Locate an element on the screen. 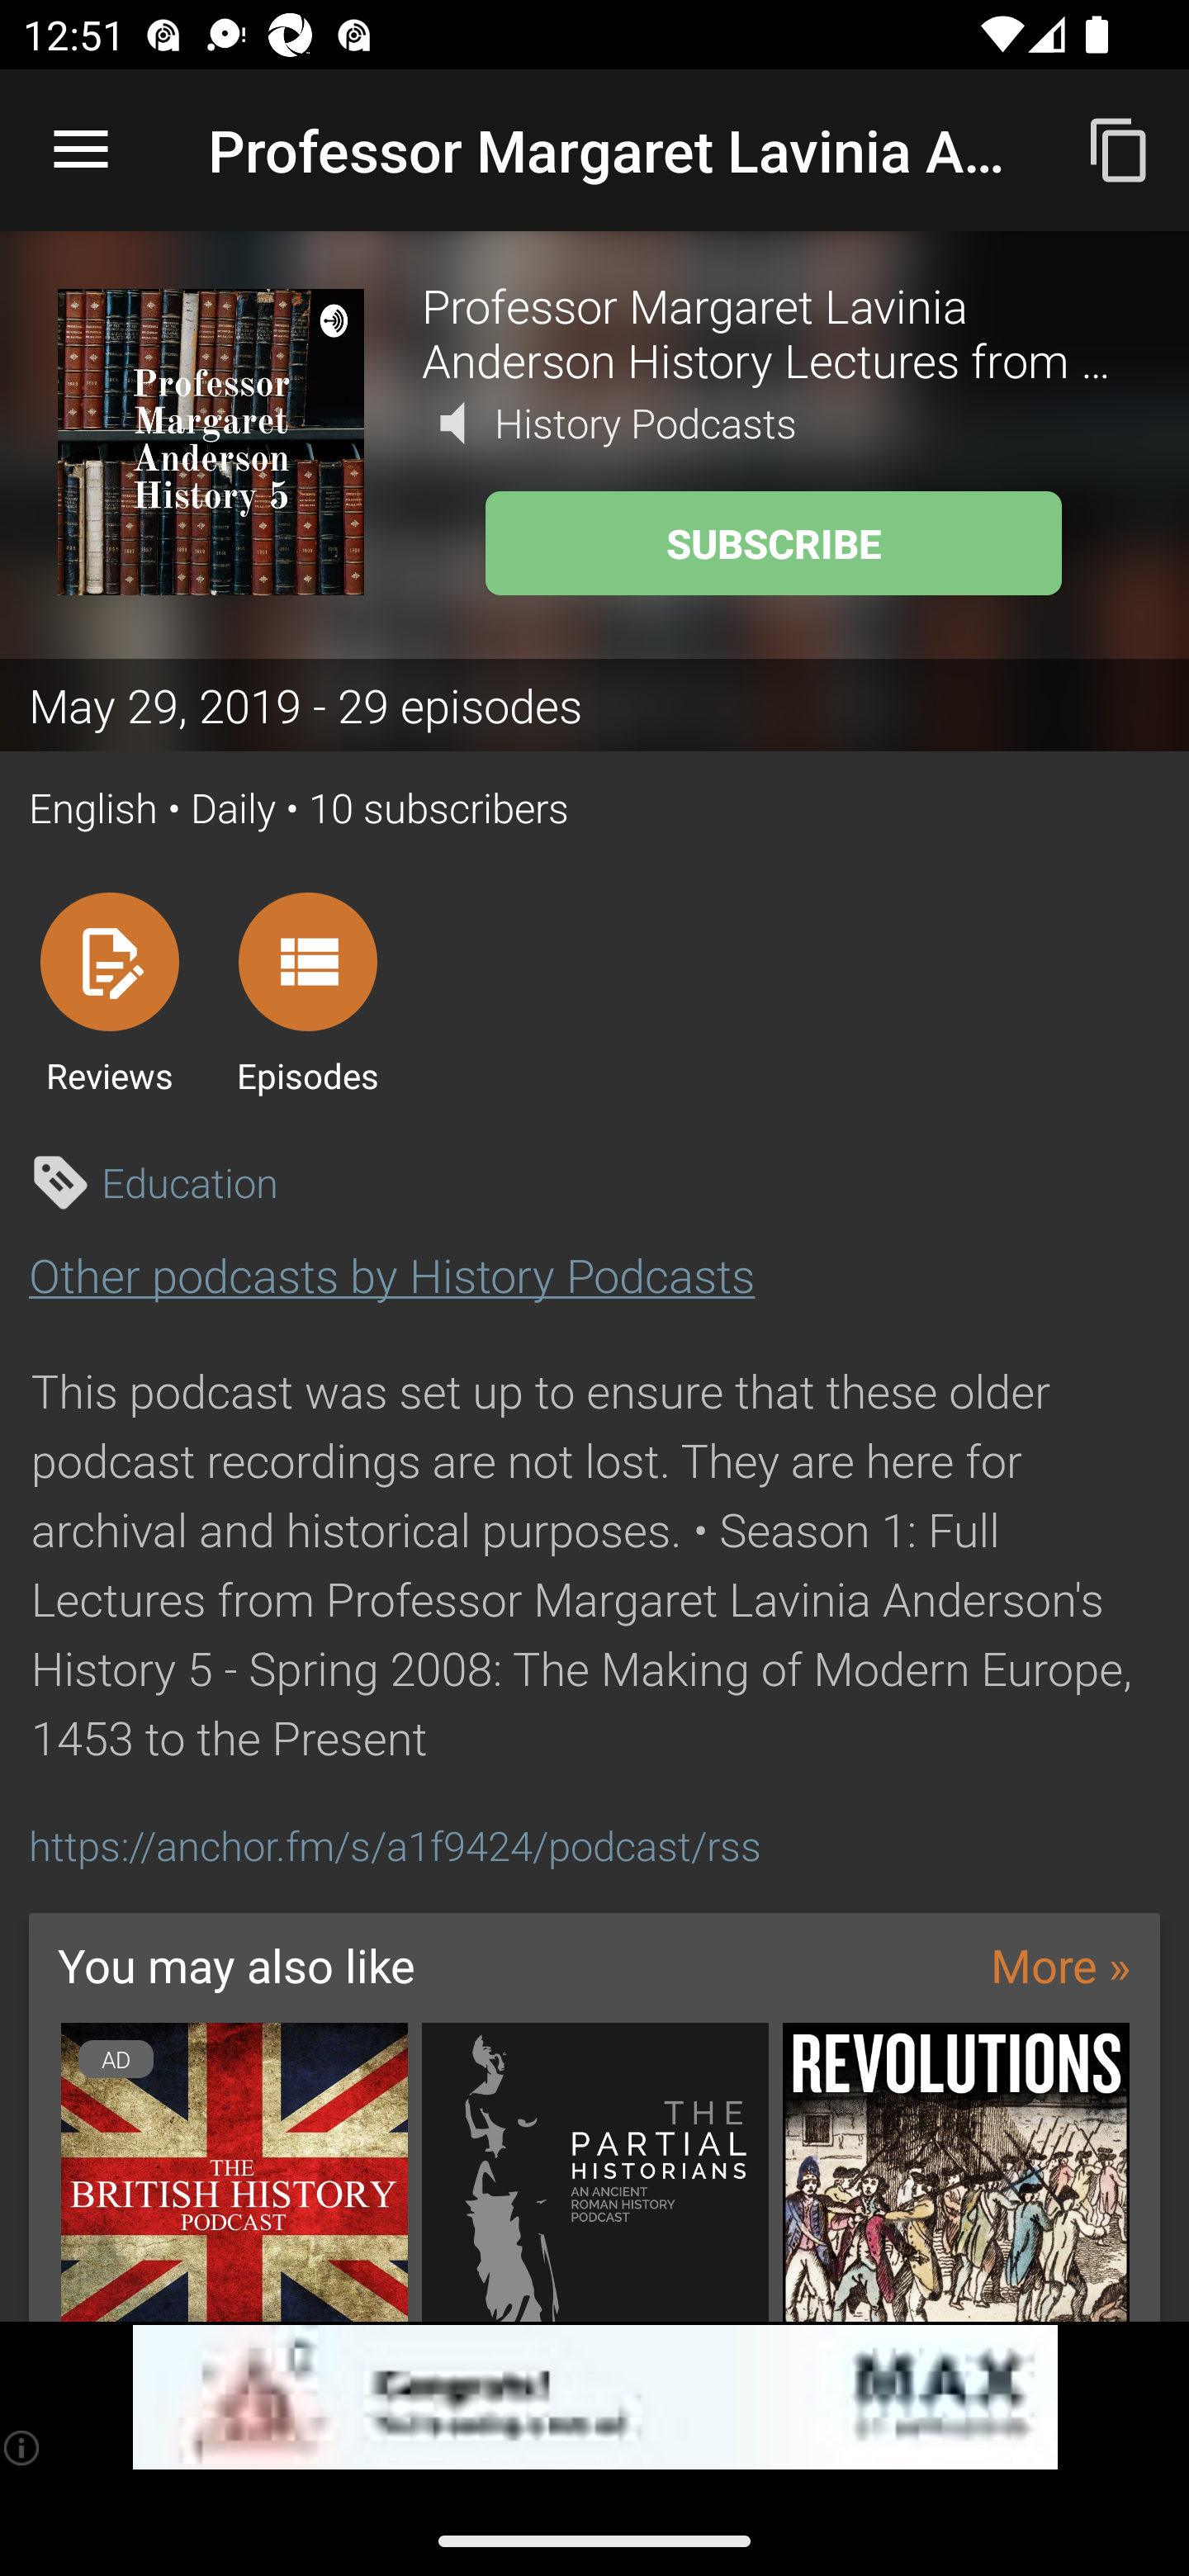 This screenshot has width=1189, height=2576. AD is located at coordinates (234, 2171).